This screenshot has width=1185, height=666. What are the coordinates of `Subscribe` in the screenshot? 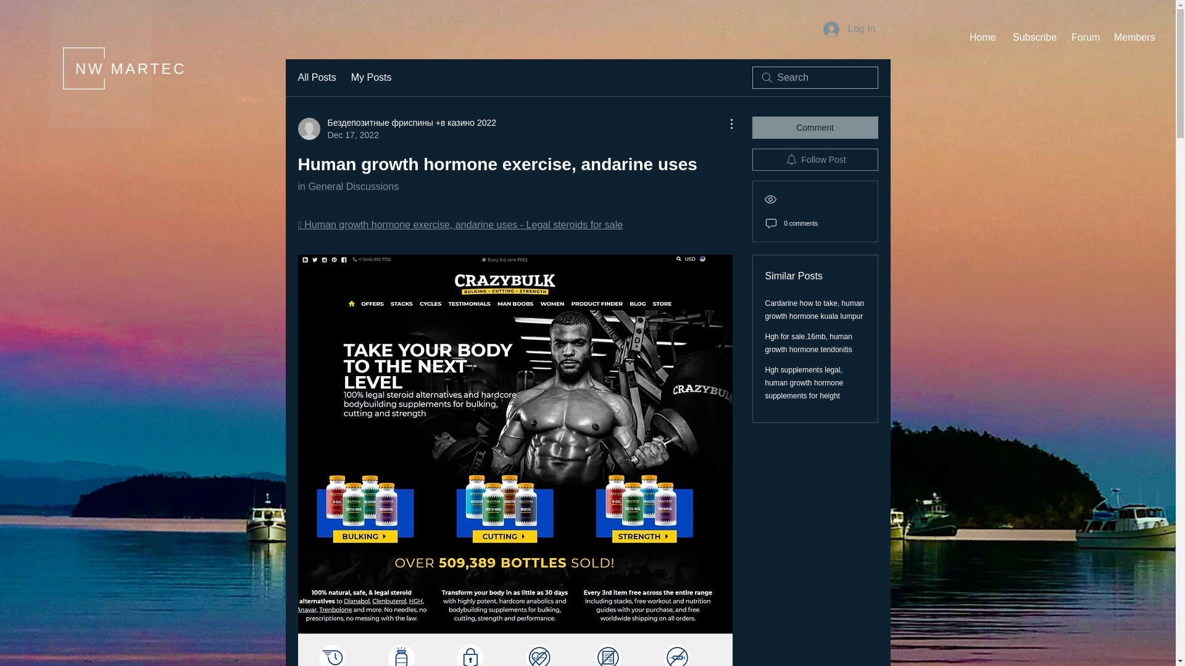 It's located at (1033, 37).